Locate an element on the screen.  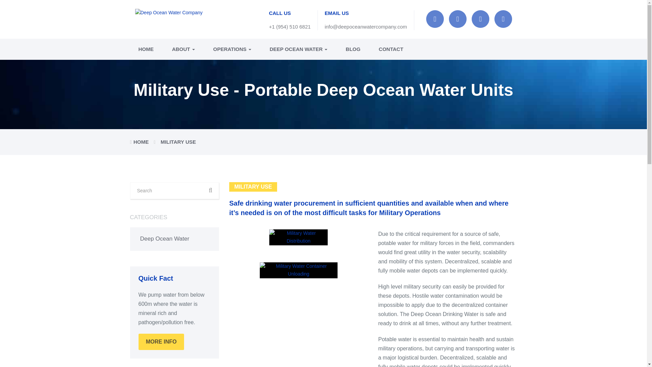
About is located at coordinates (183, 49).